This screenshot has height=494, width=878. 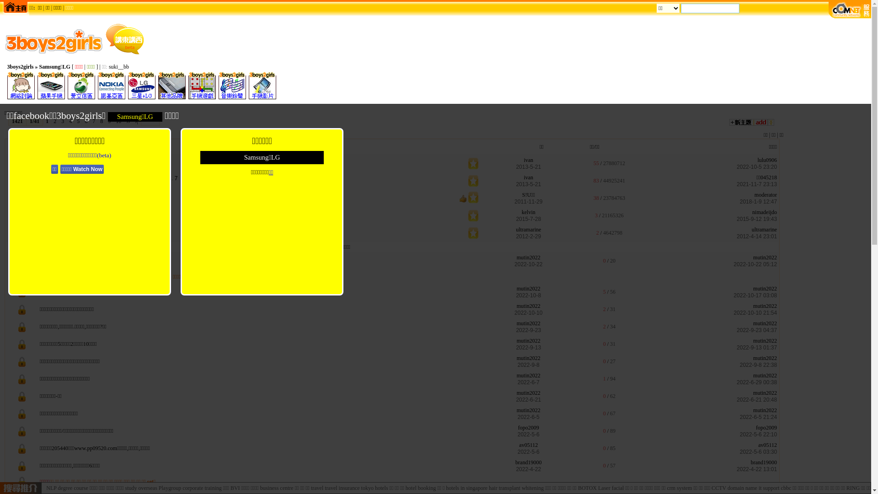 I want to click on mutin2022, so click(x=765, y=323).